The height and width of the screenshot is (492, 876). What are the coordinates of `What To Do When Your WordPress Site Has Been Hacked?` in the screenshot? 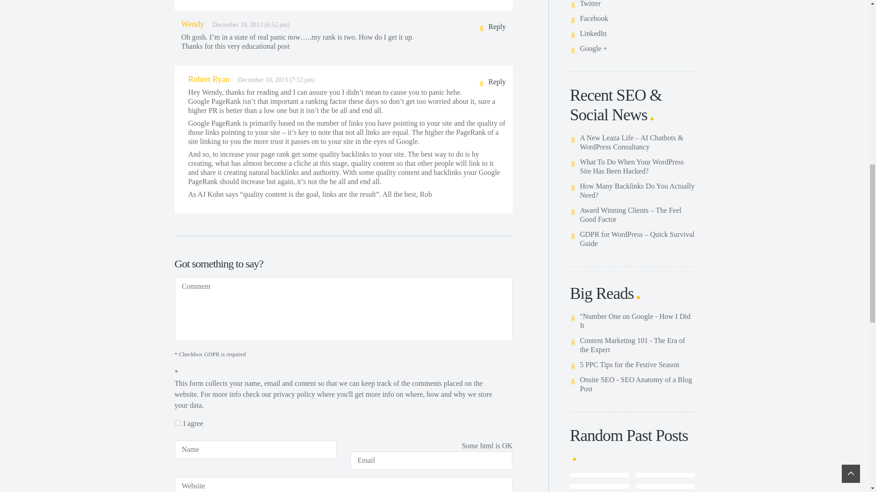 It's located at (632, 166).